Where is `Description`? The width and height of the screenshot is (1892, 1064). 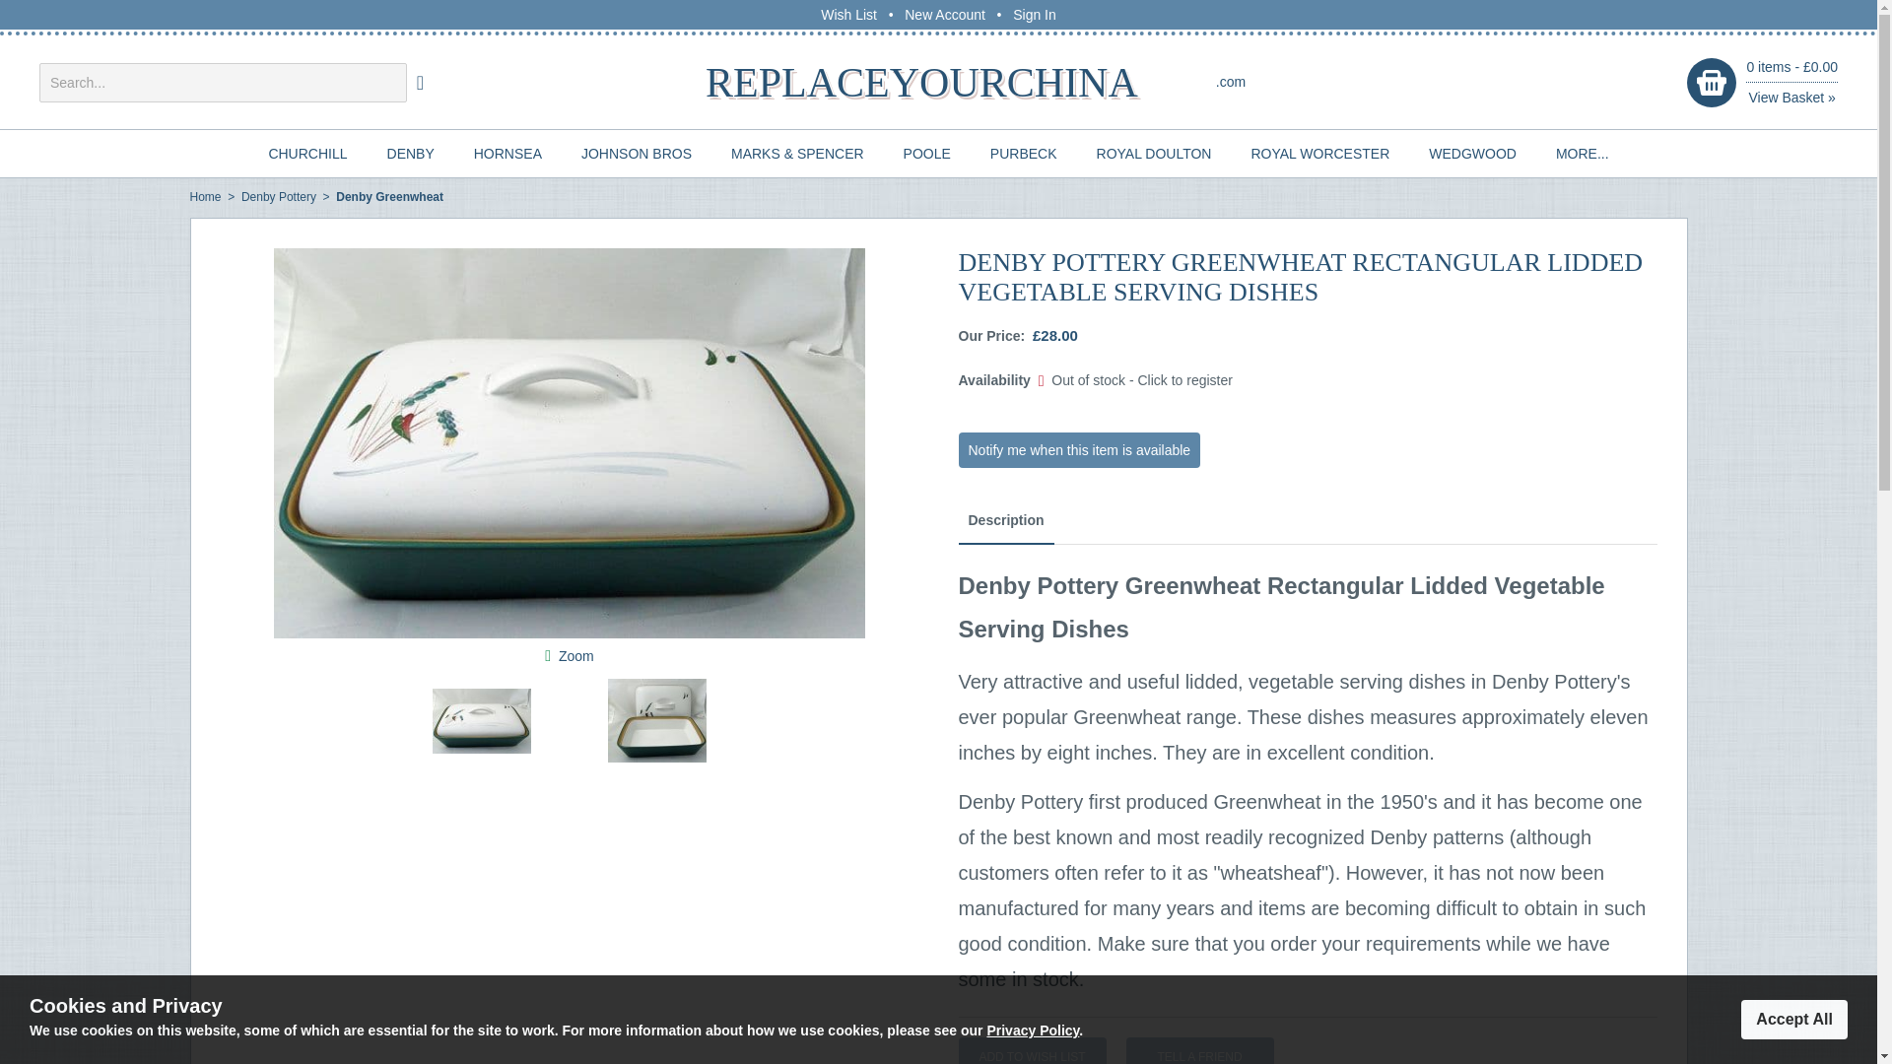
Description is located at coordinates (1005, 520).